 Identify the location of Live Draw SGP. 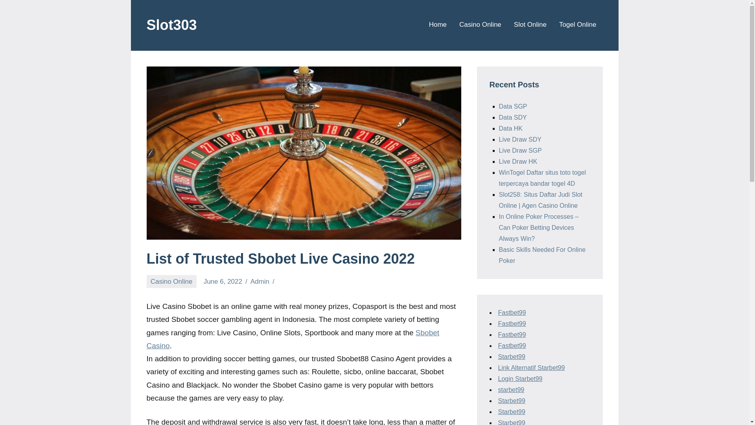
(520, 150).